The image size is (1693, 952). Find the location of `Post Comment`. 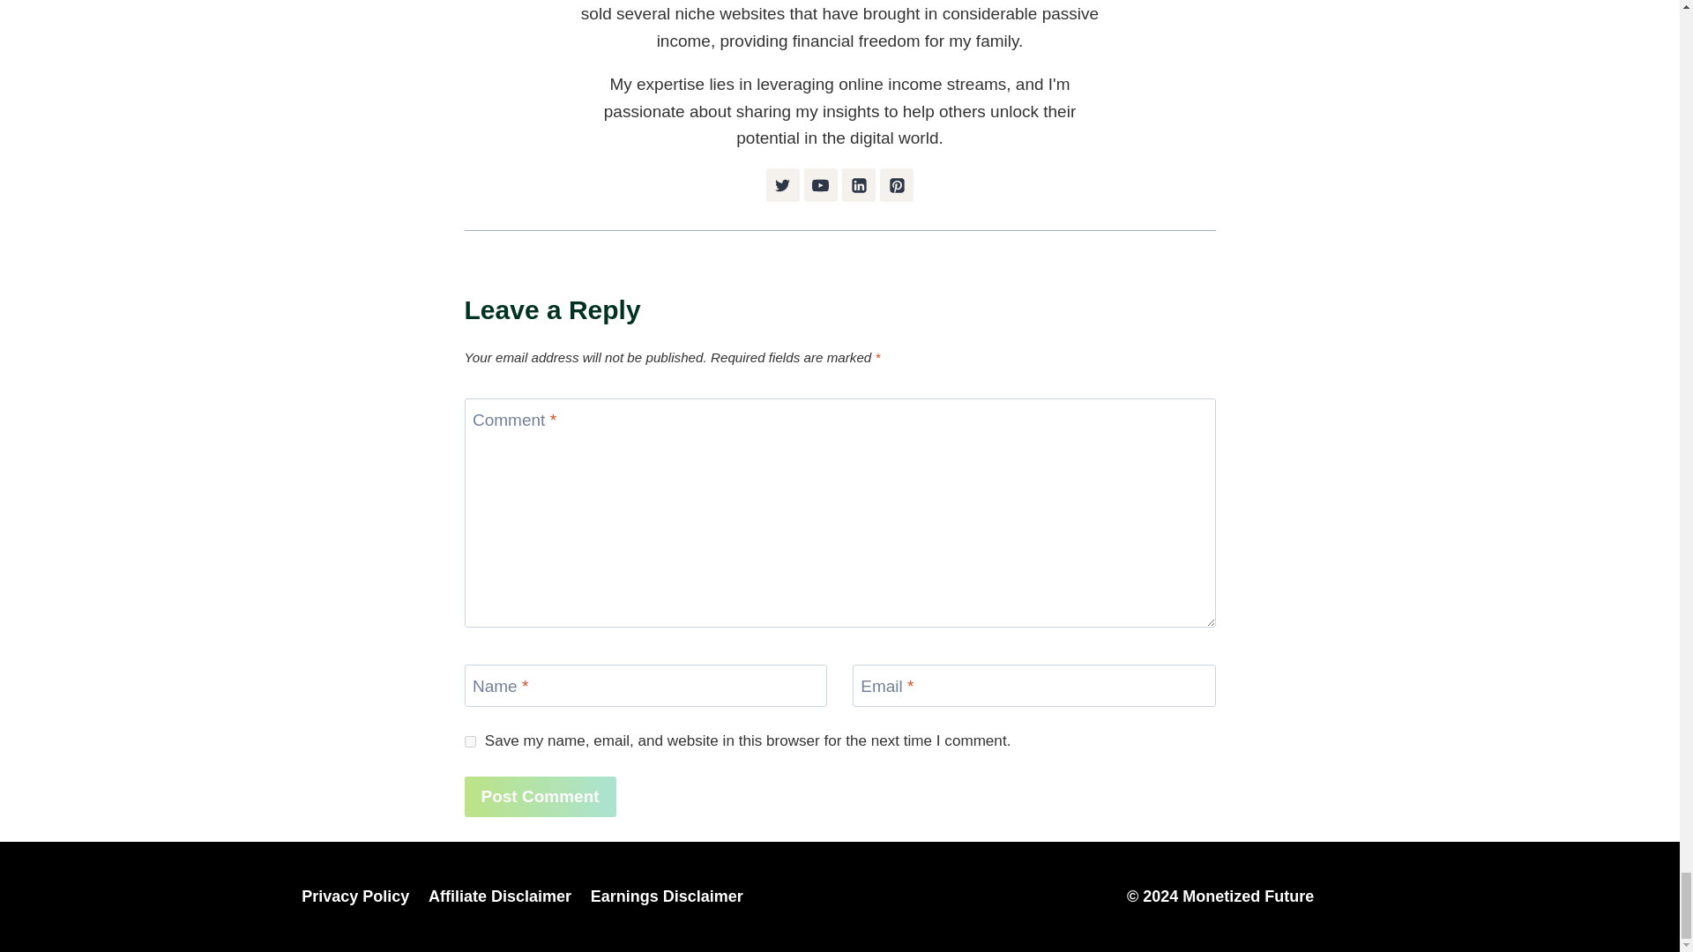

Post Comment is located at coordinates (540, 797).